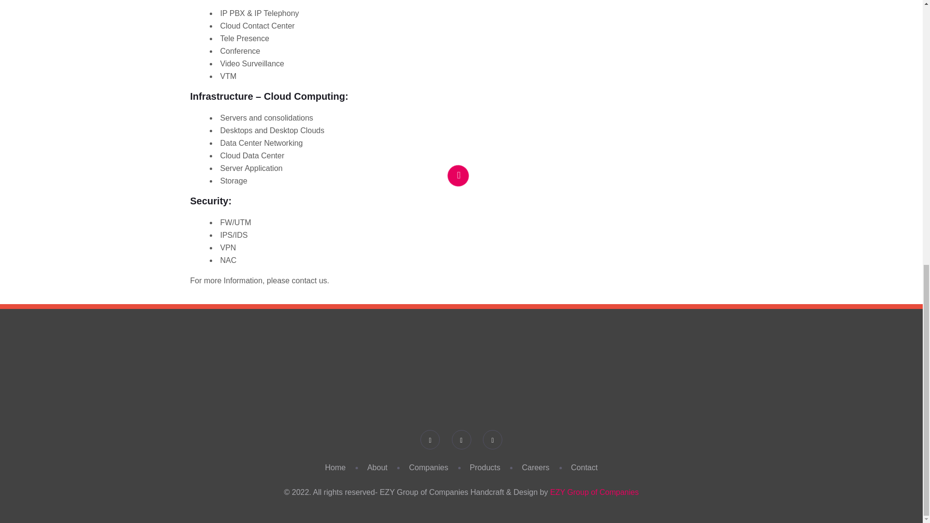 The height and width of the screenshot is (523, 930). Describe the element at coordinates (584, 467) in the screenshot. I see `Contact` at that location.